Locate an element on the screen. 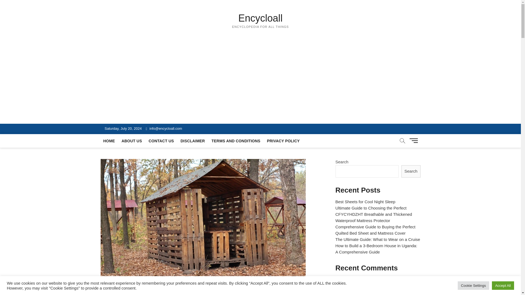 The width and height of the screenshot is (525, 295). Search is located at coordinates (411, 171).